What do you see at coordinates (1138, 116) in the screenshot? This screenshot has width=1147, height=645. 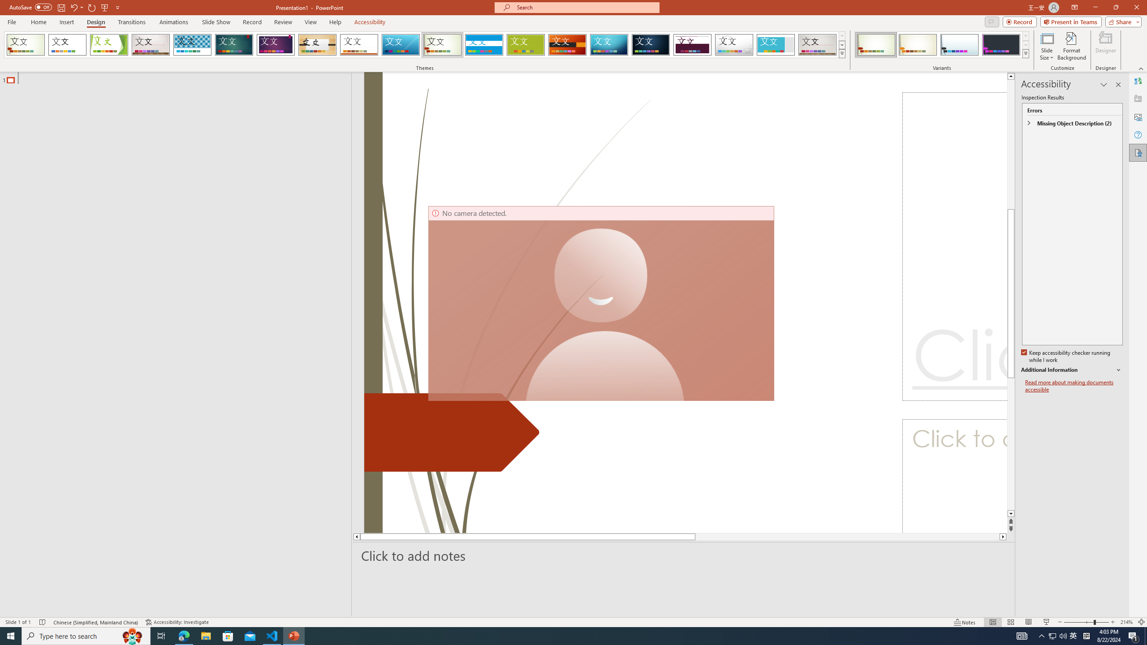 I see `Alt Text` at bounding box center [1138, 116].